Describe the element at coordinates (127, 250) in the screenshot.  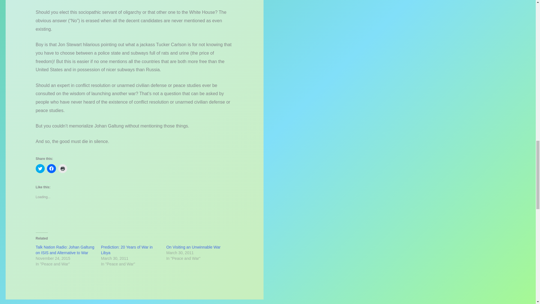
I see `Prediction: 20 Years of War in Libya` at that location.